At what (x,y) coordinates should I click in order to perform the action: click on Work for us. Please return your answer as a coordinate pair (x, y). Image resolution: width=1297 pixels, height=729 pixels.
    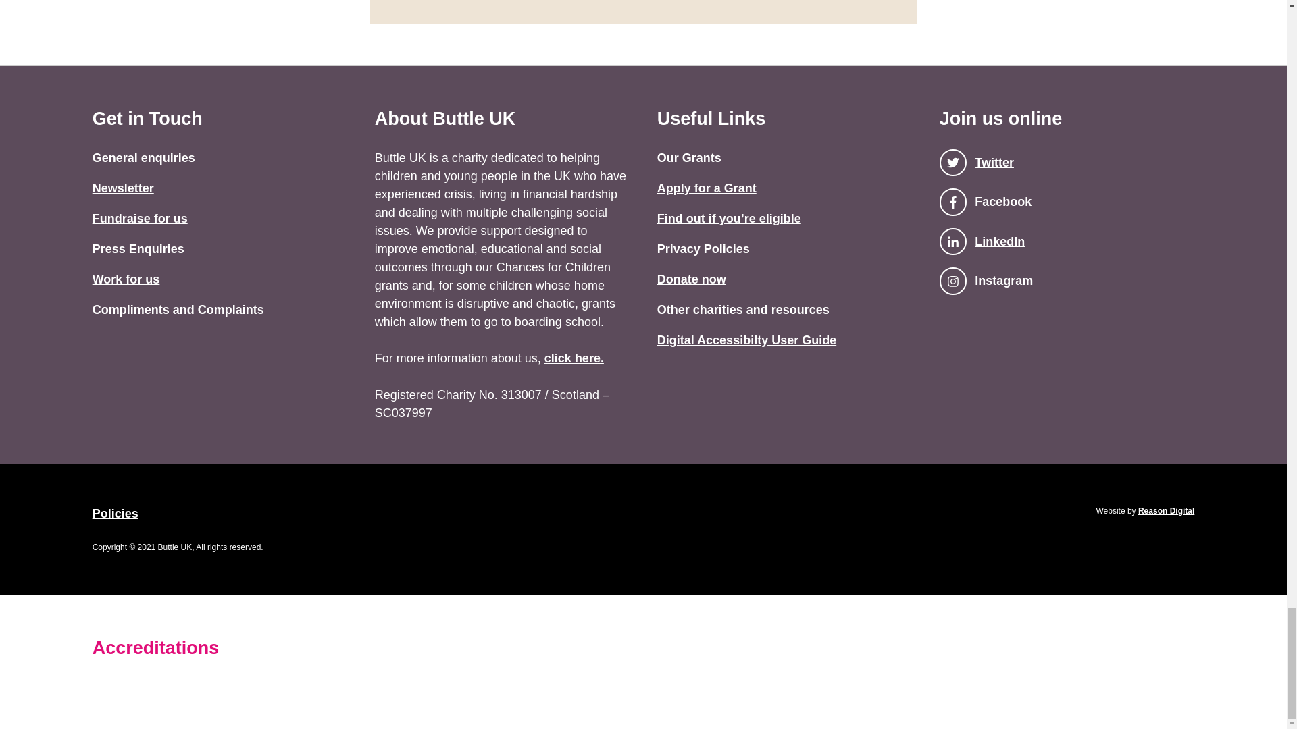
    Looking at the image, I should click on (126, 279).